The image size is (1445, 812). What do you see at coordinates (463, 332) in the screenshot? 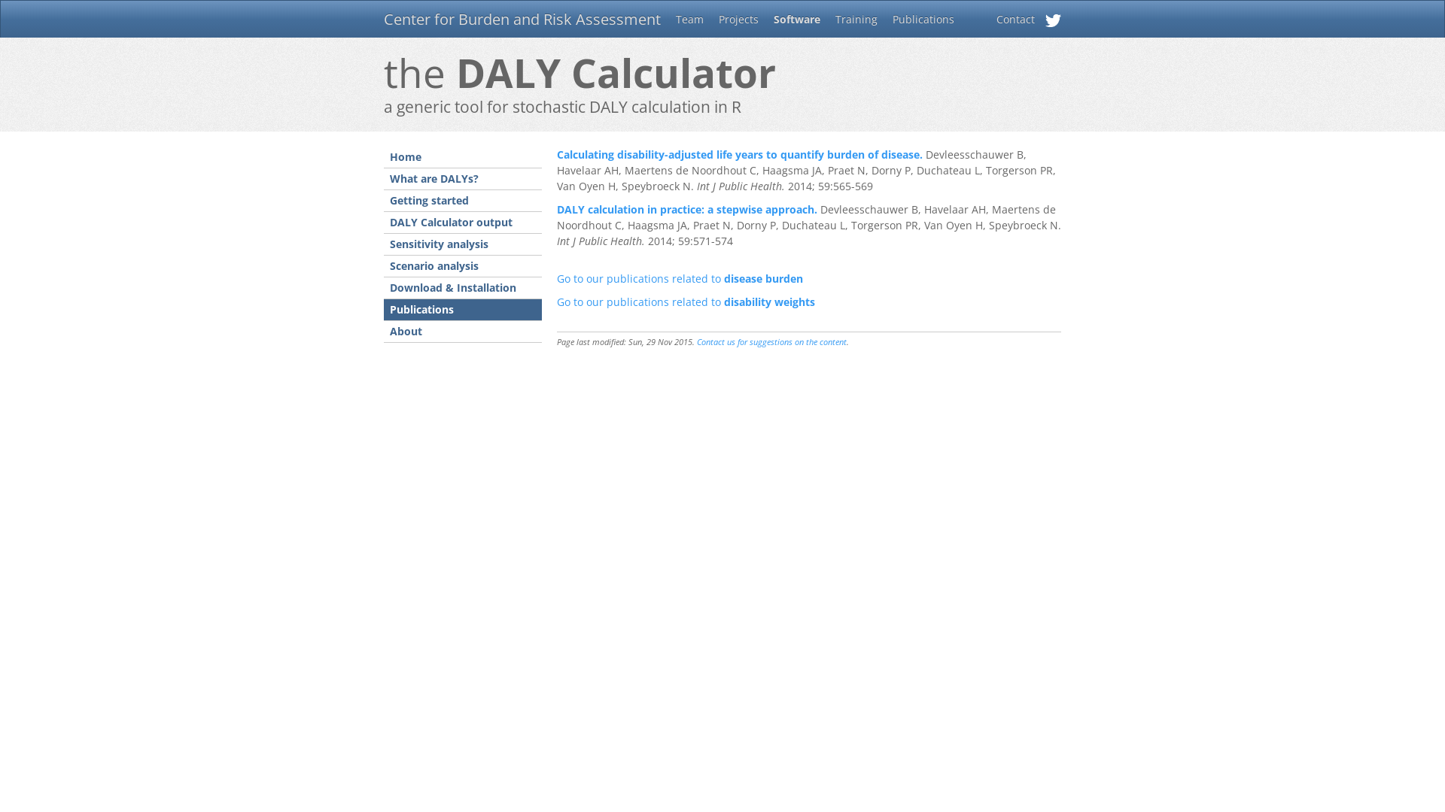
I see `About` at bounding box center [463, 332].